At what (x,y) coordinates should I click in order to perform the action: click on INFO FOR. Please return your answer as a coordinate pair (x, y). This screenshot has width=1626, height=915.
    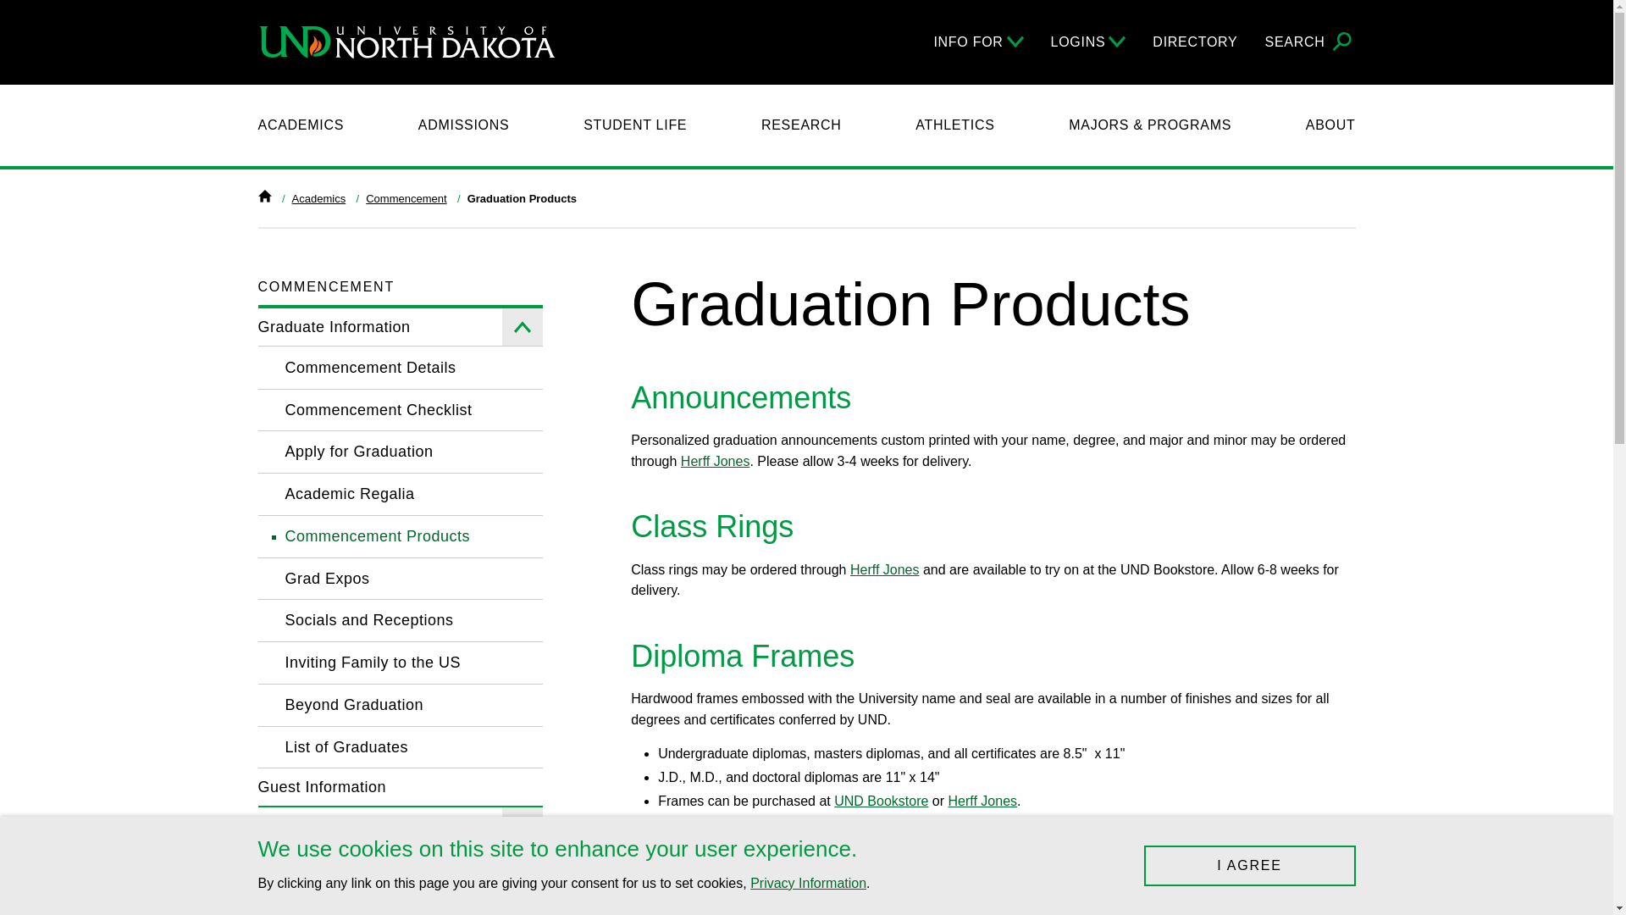
    Looking at the image, I should click on (977, 42).